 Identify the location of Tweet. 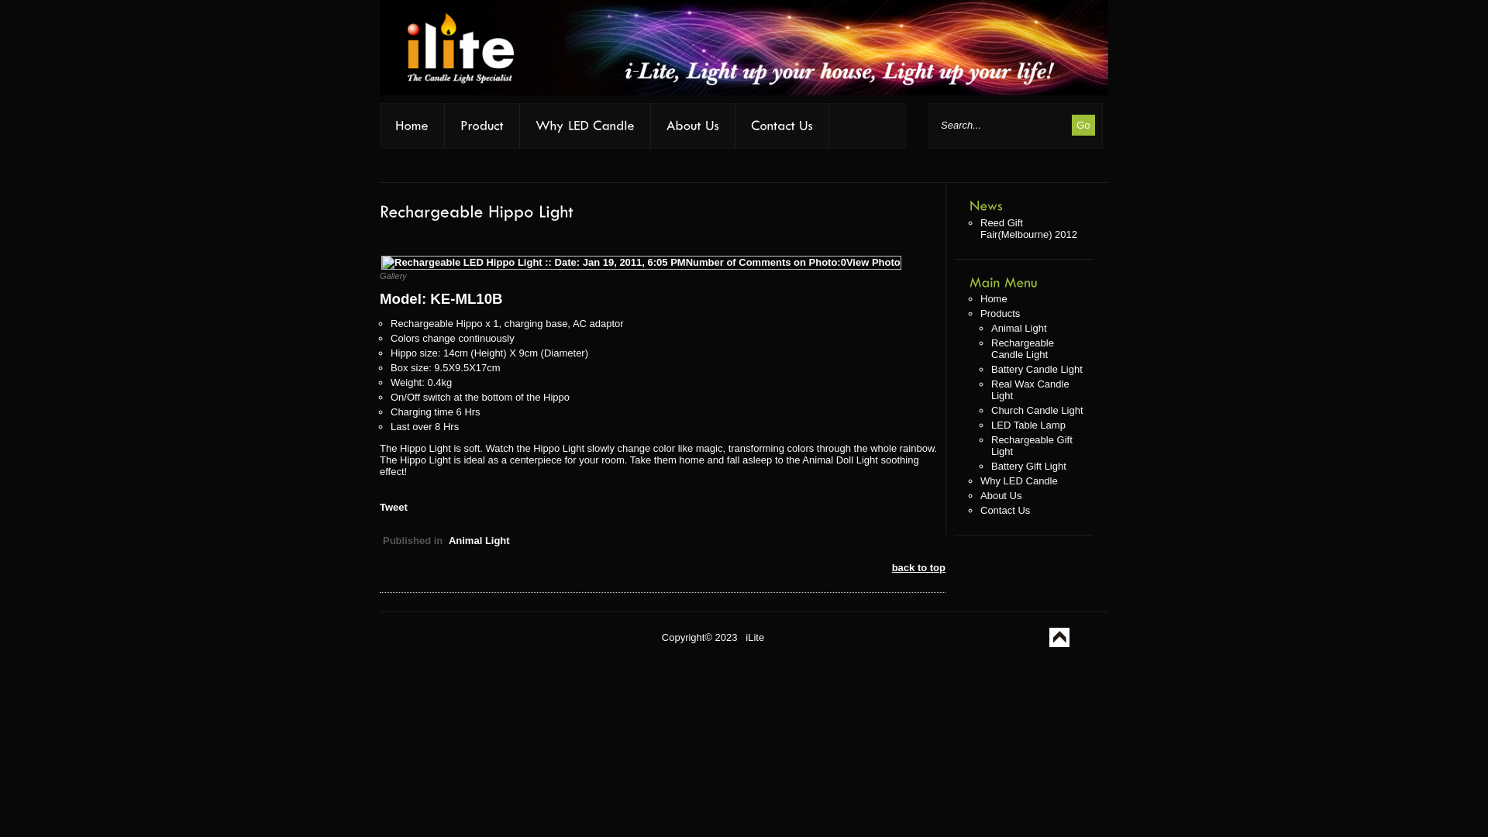
(394, 507).